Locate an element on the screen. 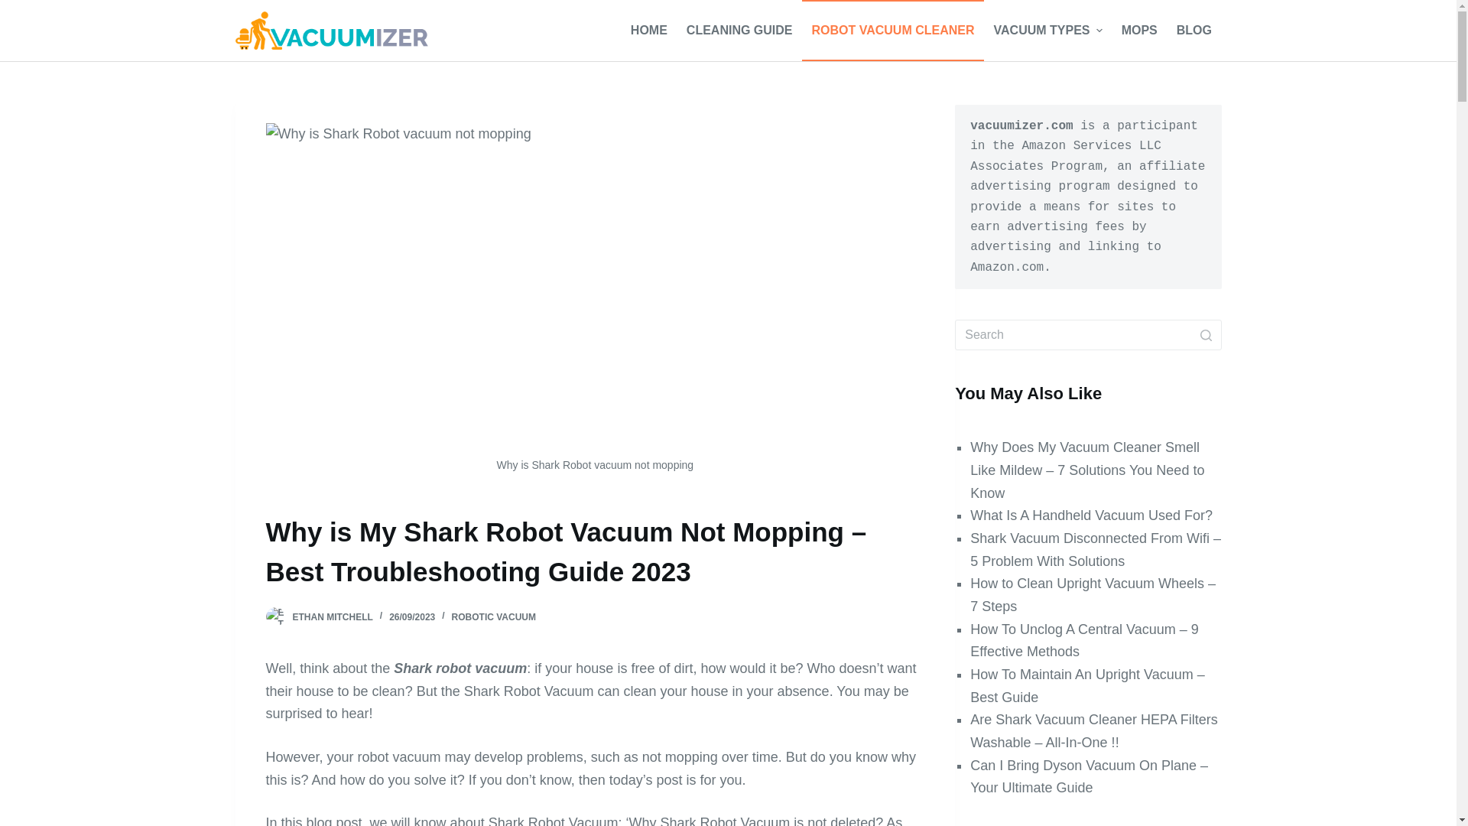 The image size is (1468, 826). MOPS is located at coordinates (1139, 31).